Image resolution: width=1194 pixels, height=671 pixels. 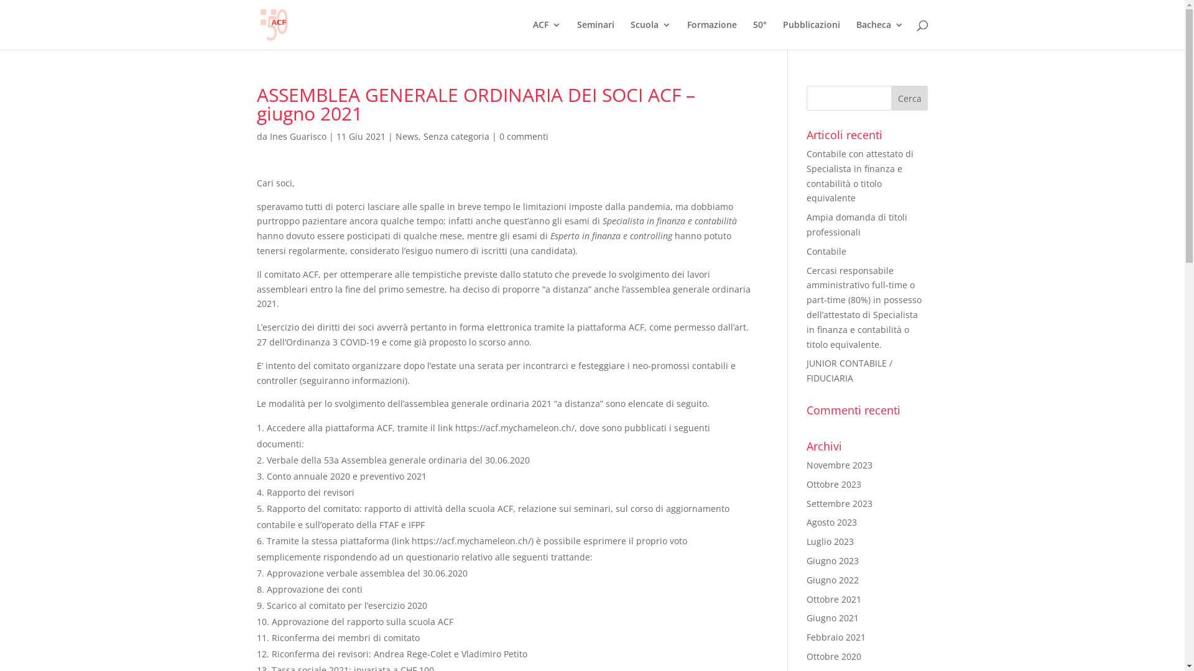 What do you see at coordinates (832, 522) in the screenshot?
I see `Agosto 2023` at bounding box center [832, 522].